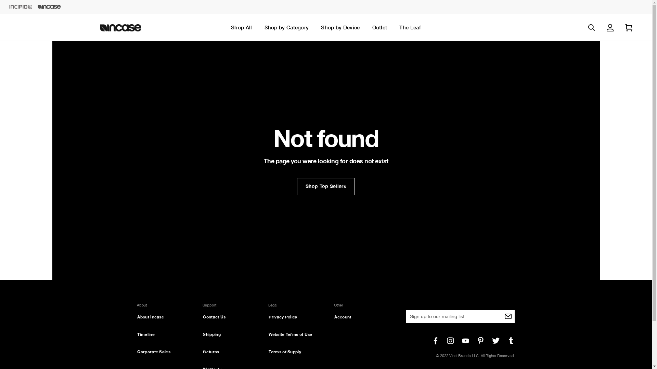 Image resolution: width=657 pixels, height=369 pixels. What do you see at coordinates (481, 341) in the screenshot?
I see `Incase.com on Pinterest` at bounding box center [481, 341].